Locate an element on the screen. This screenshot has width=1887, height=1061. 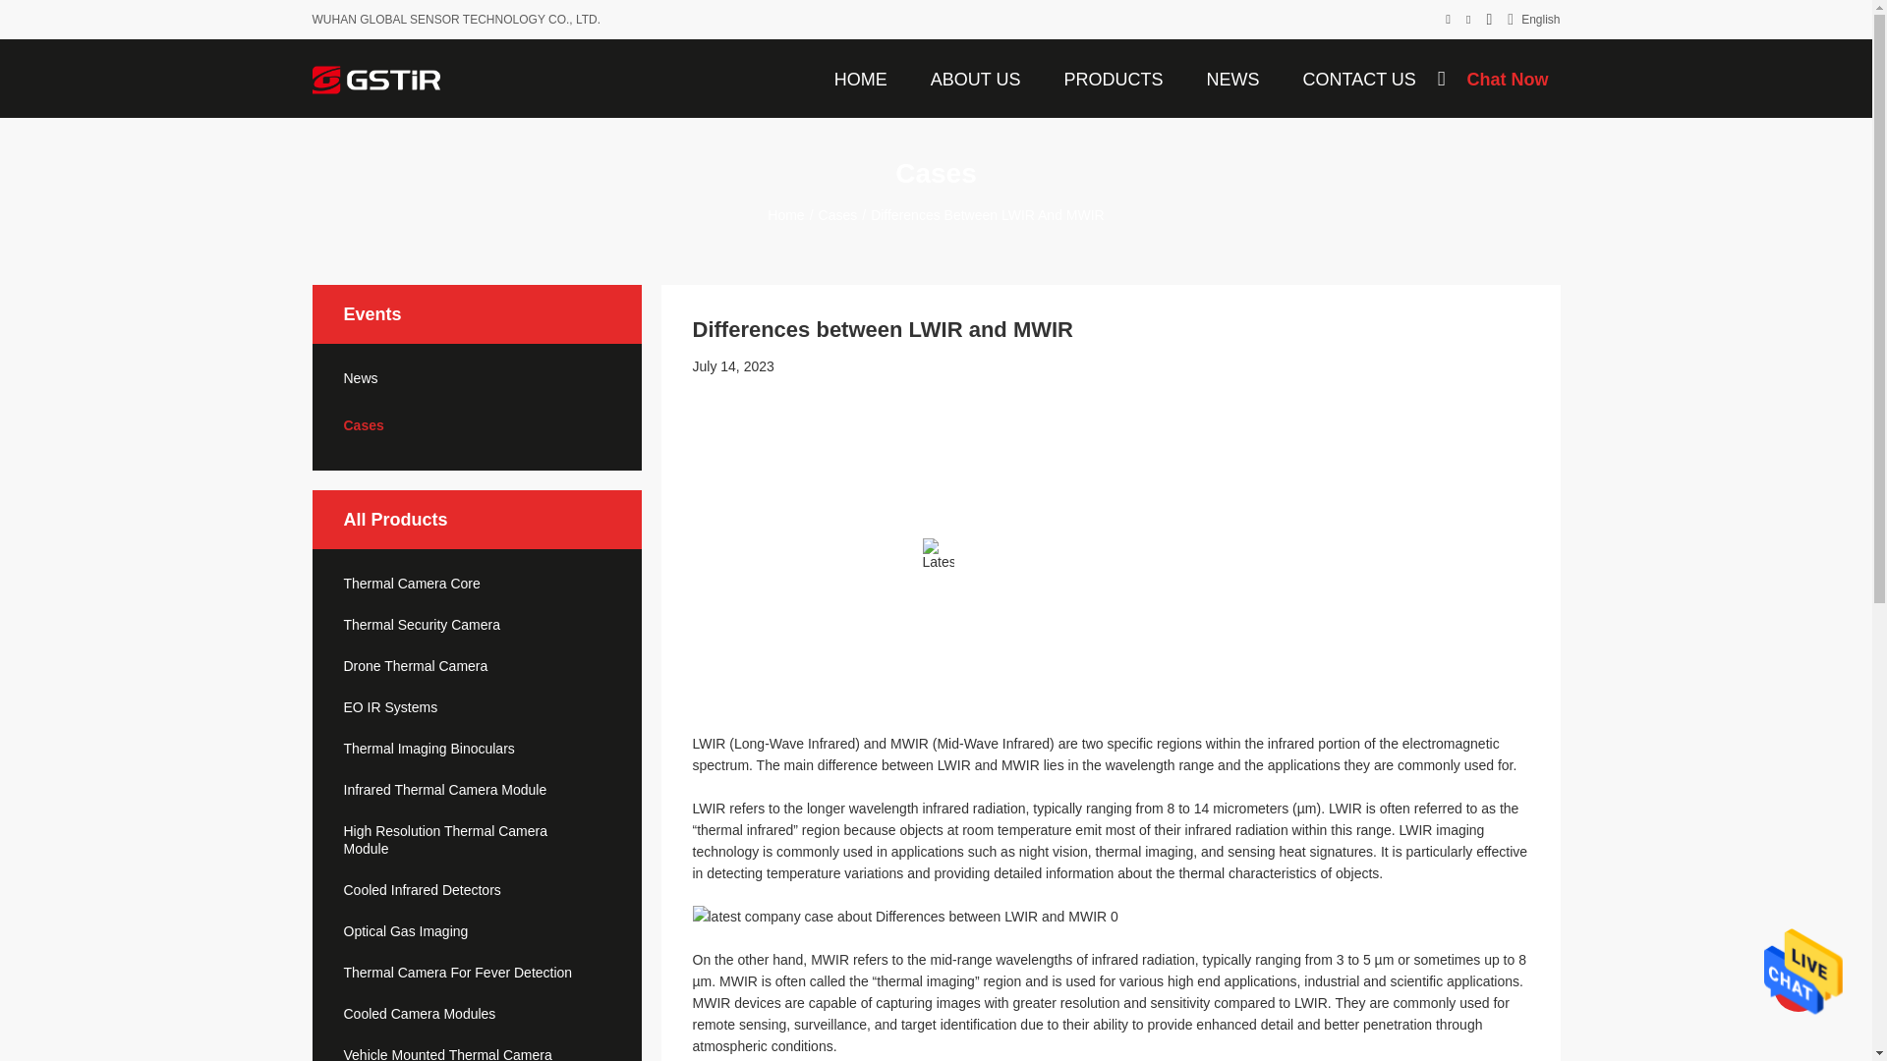
PRODUCTS is located at coordinates (1113, 78).